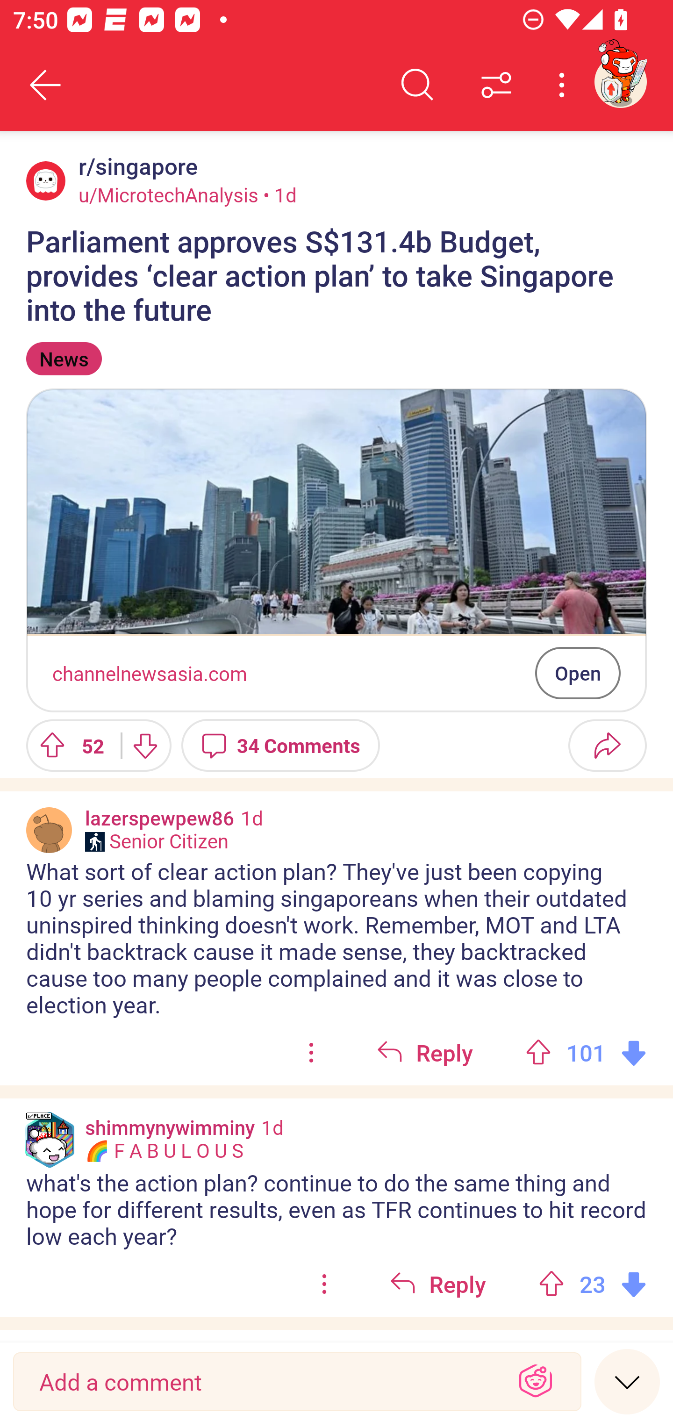 The width and height of the screenshot is (673, 1421). I want to click on TestAppium002 account, so click(620, 81).